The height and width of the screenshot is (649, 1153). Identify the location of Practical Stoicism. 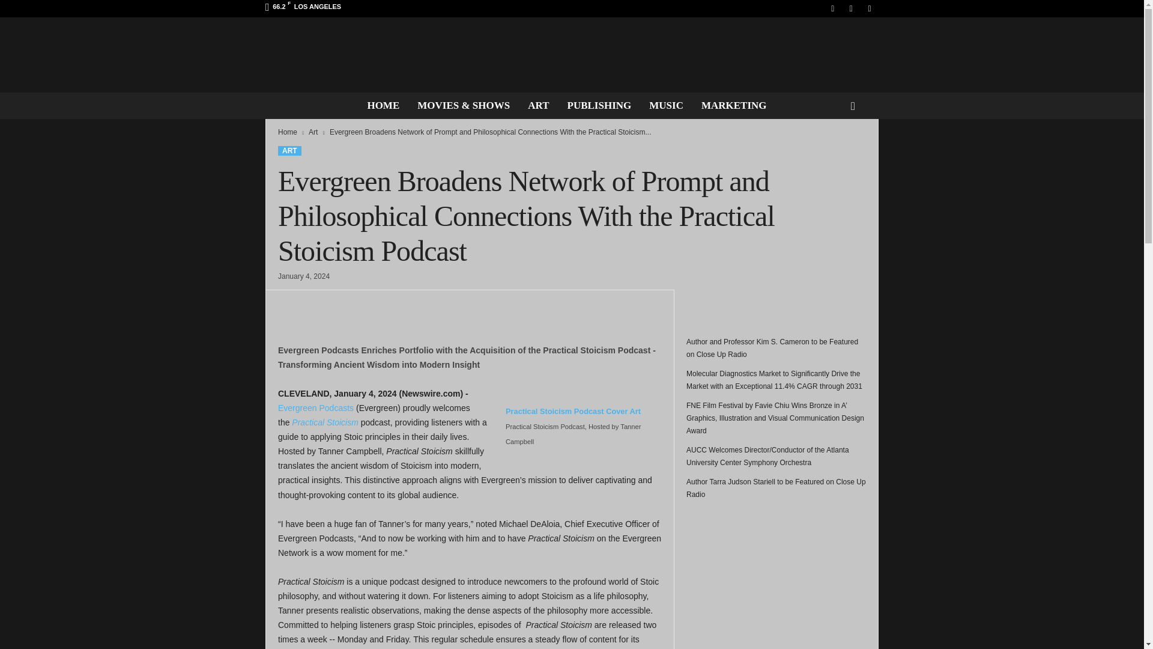
(324, 422).